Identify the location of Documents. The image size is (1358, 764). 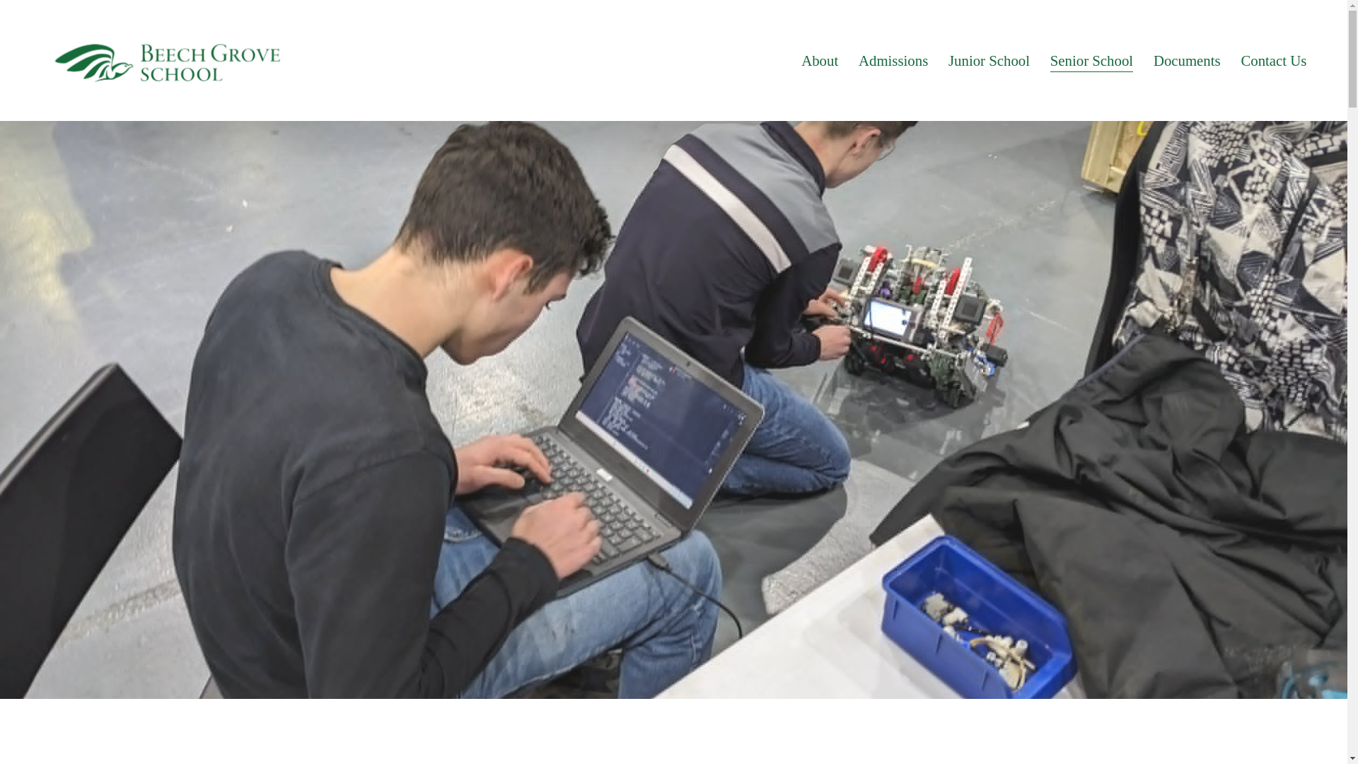
(1187, 59).